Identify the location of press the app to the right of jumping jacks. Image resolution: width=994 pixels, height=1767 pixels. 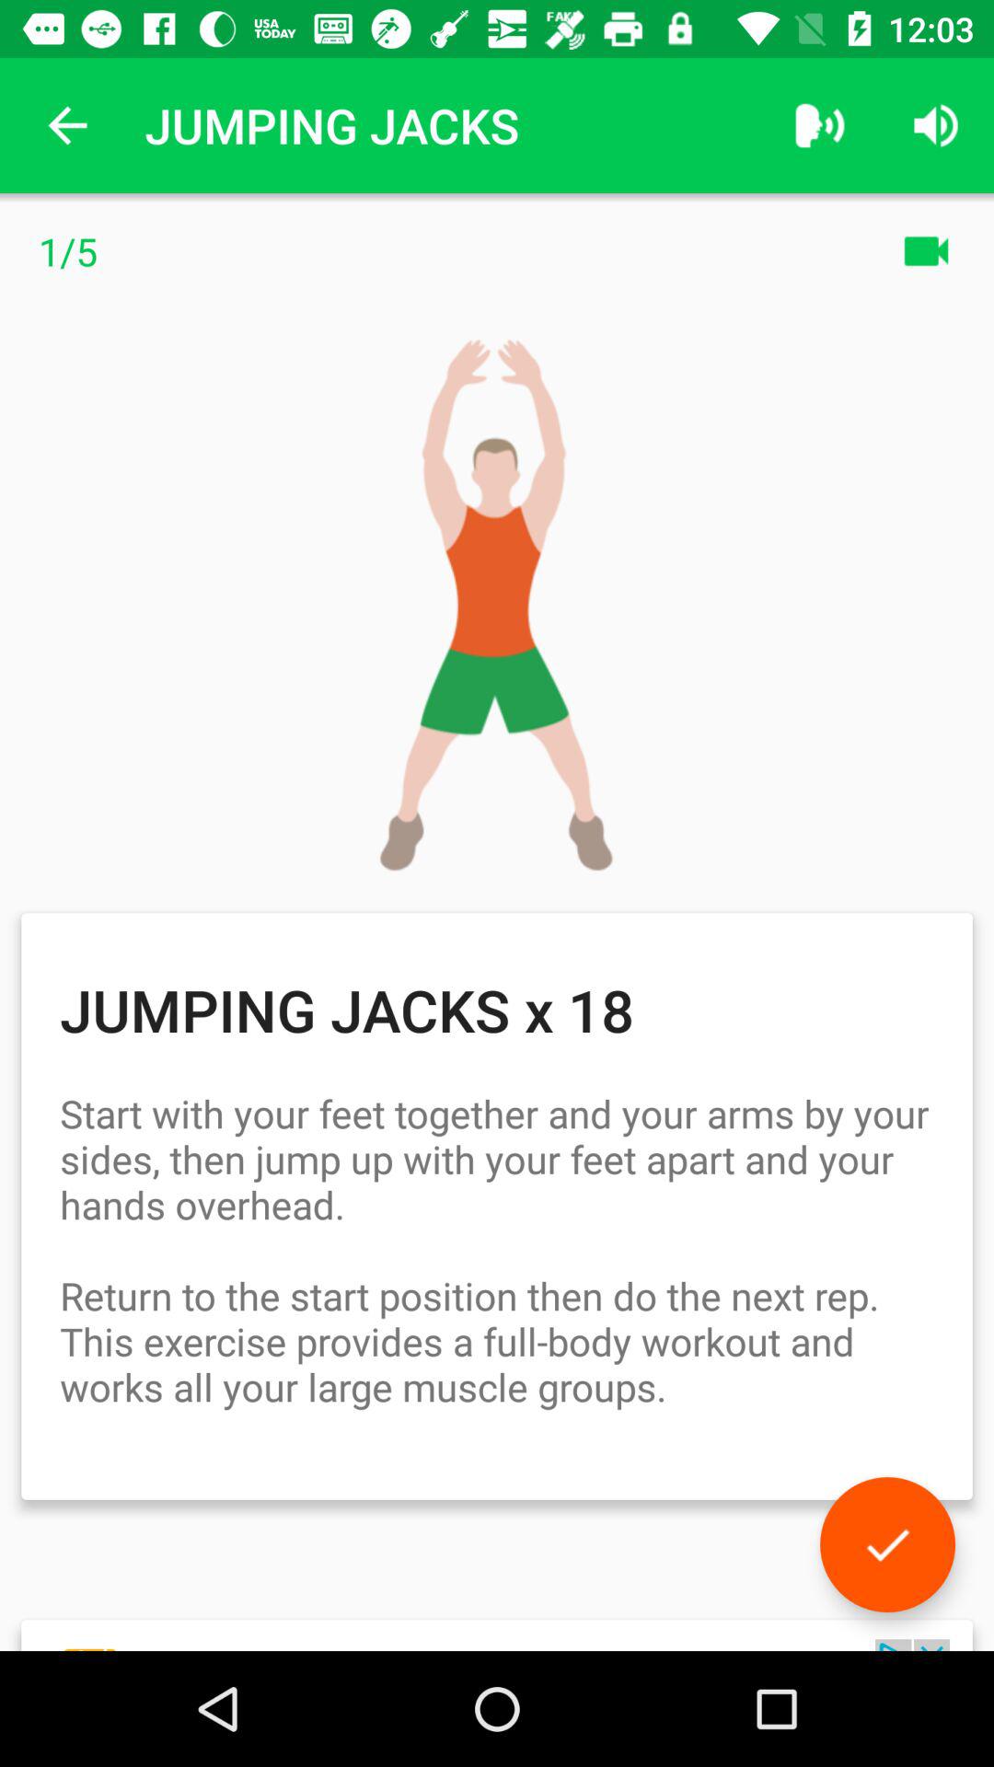
(819, 125).